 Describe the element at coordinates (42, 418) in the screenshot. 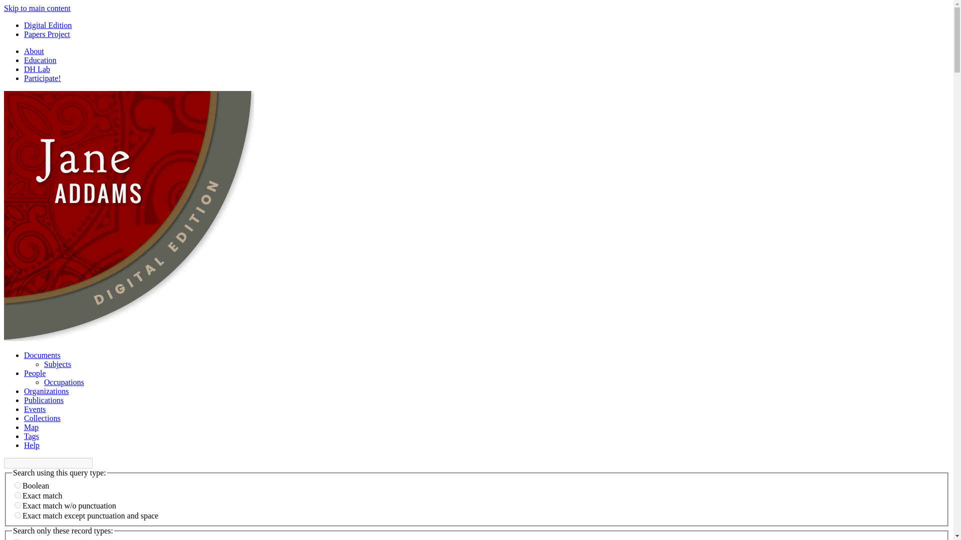

I see `Collections` at that location.